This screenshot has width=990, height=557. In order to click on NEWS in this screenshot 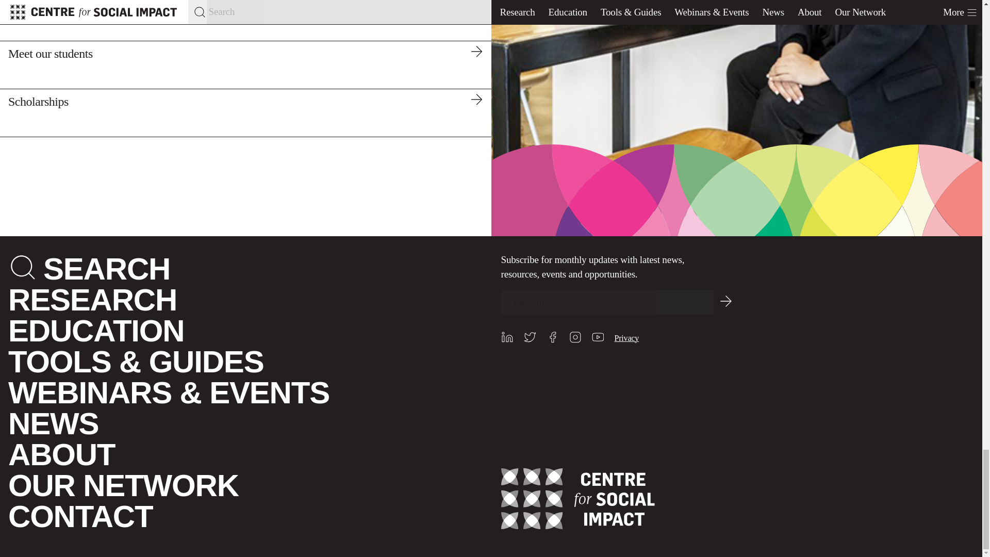, I will do `click(53, 424)`.